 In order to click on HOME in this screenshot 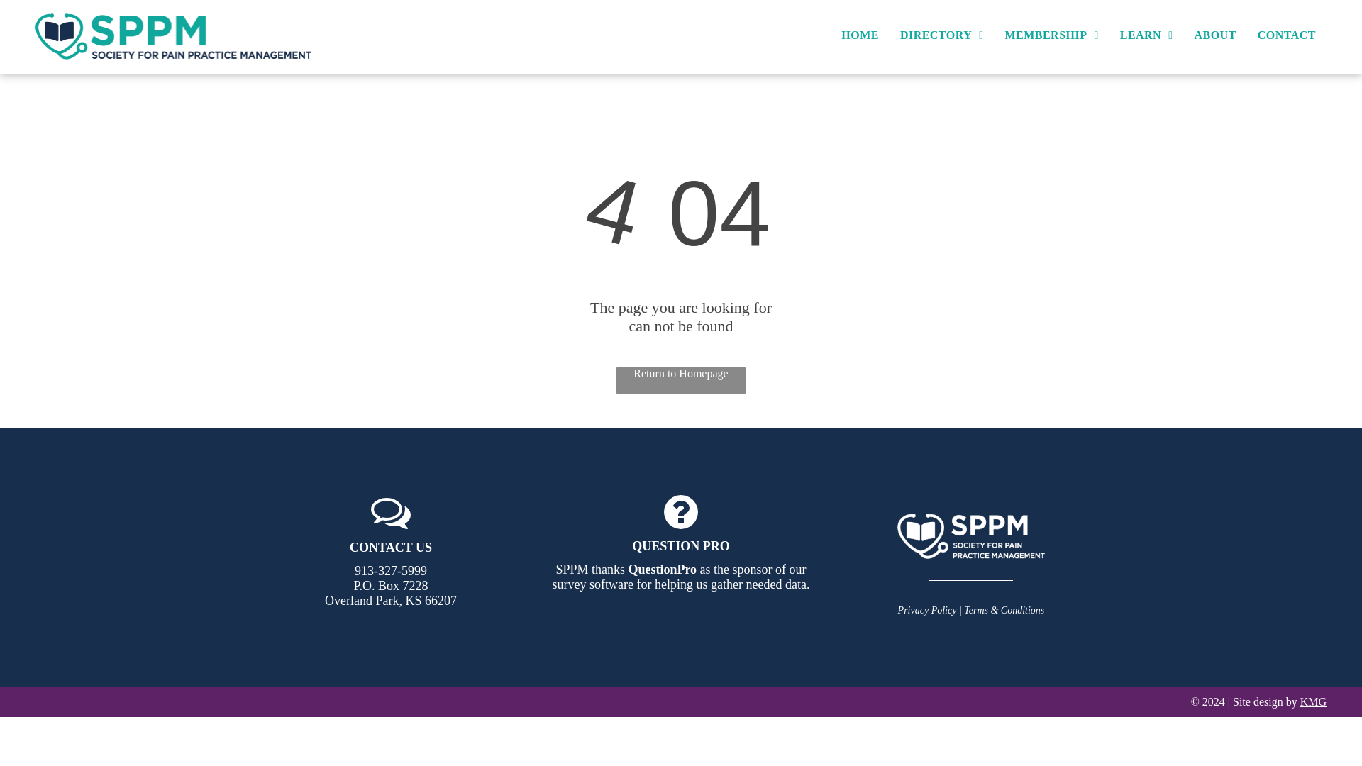, I will do `click(860, 35)`.